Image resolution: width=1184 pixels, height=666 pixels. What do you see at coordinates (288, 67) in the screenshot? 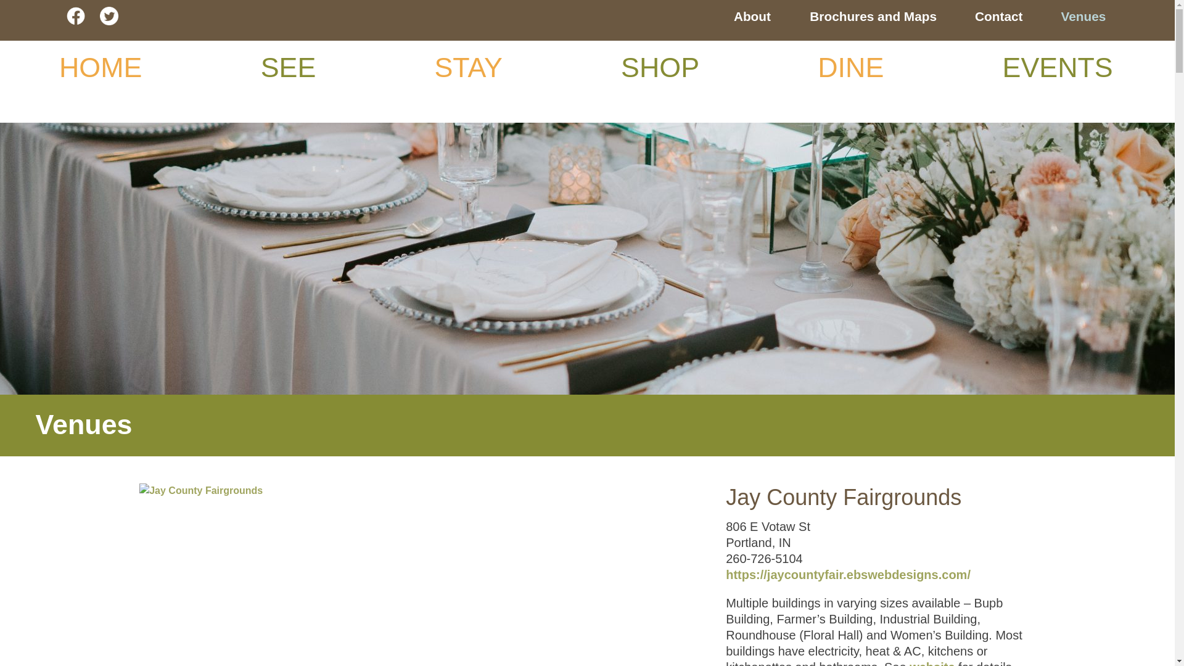
I see `SEE` at bounding box center [288, 67].